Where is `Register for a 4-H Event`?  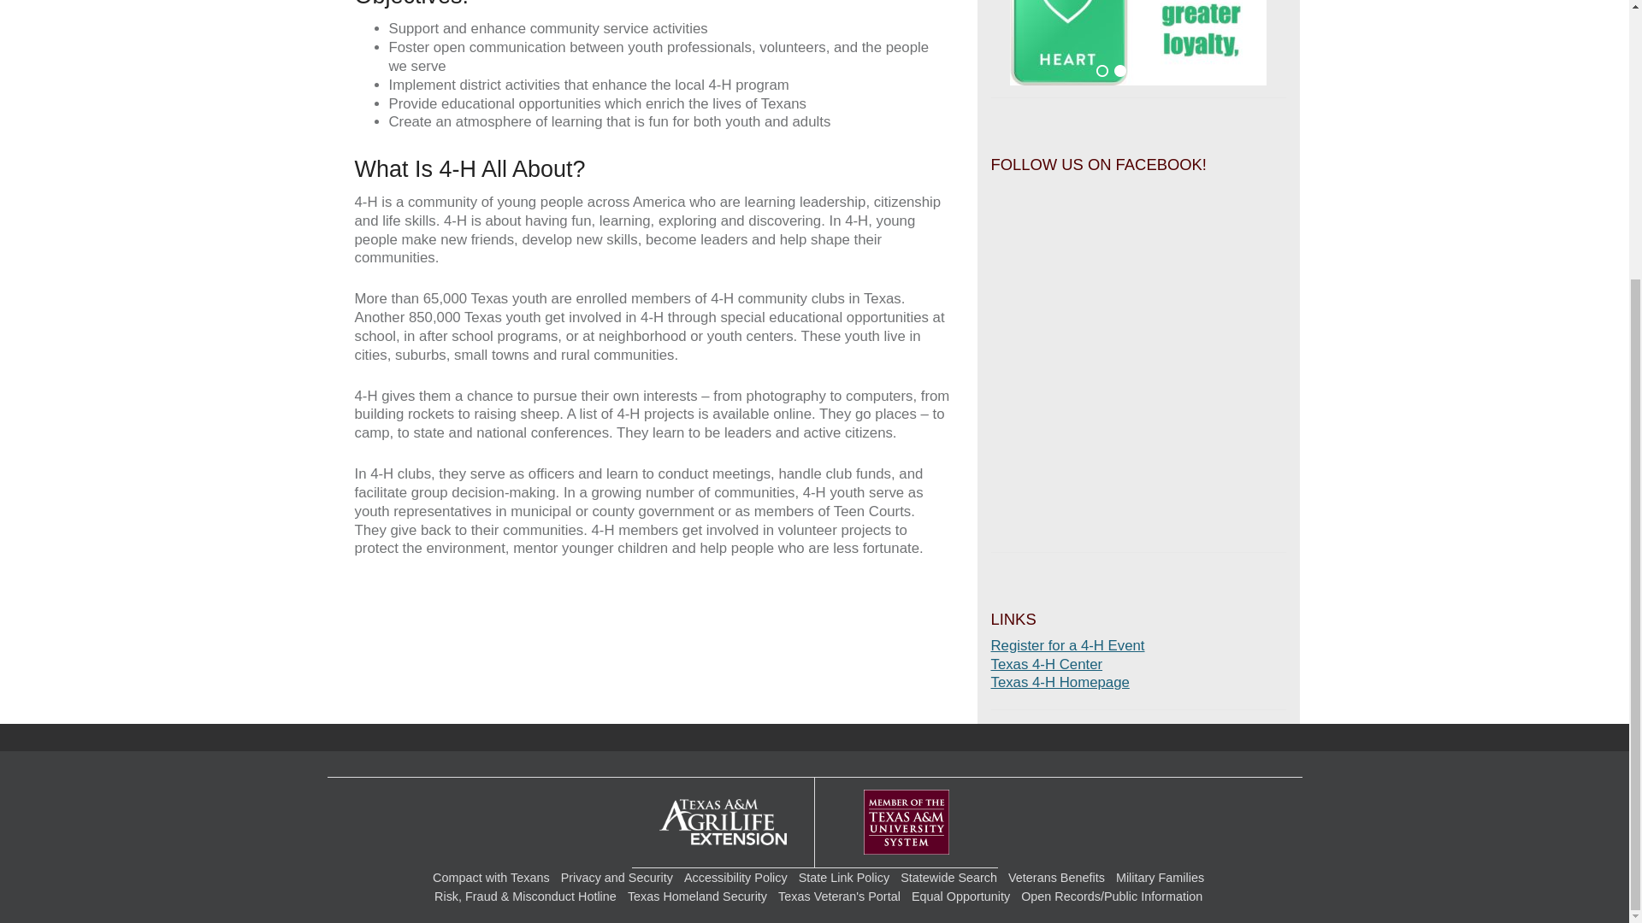
Register for a 4-H Event is located at coordinates (1067, 645).